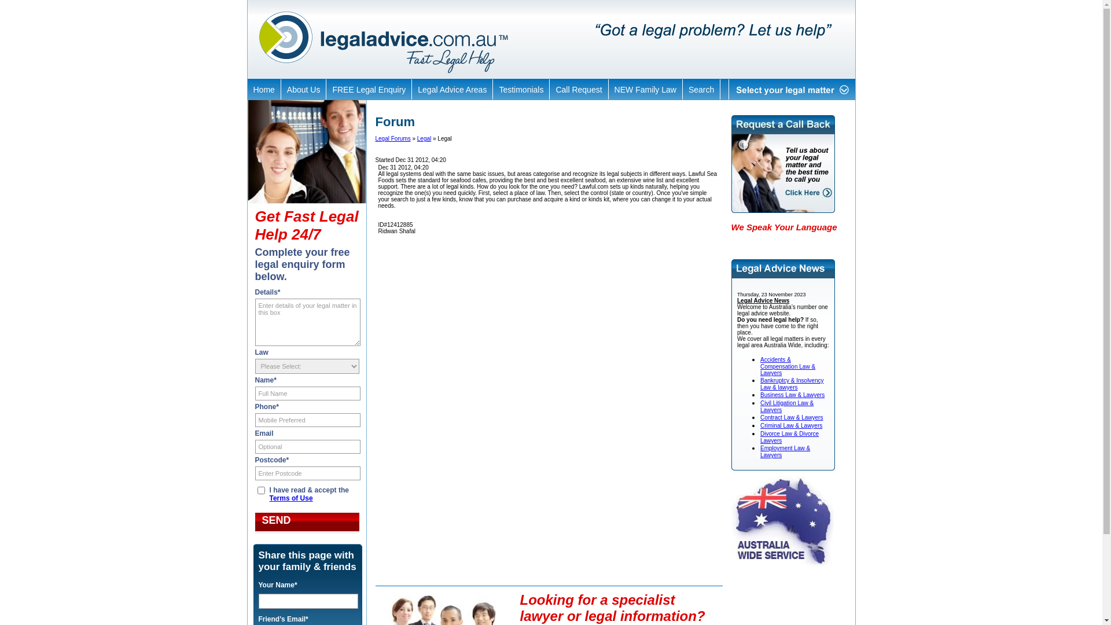 The height and width of the screenshot is (625, 1111). What do you see at coordinates (369, 89) in the screenshot?
I see `FREE Legal Enquiry` at bounding box center [369, 89].